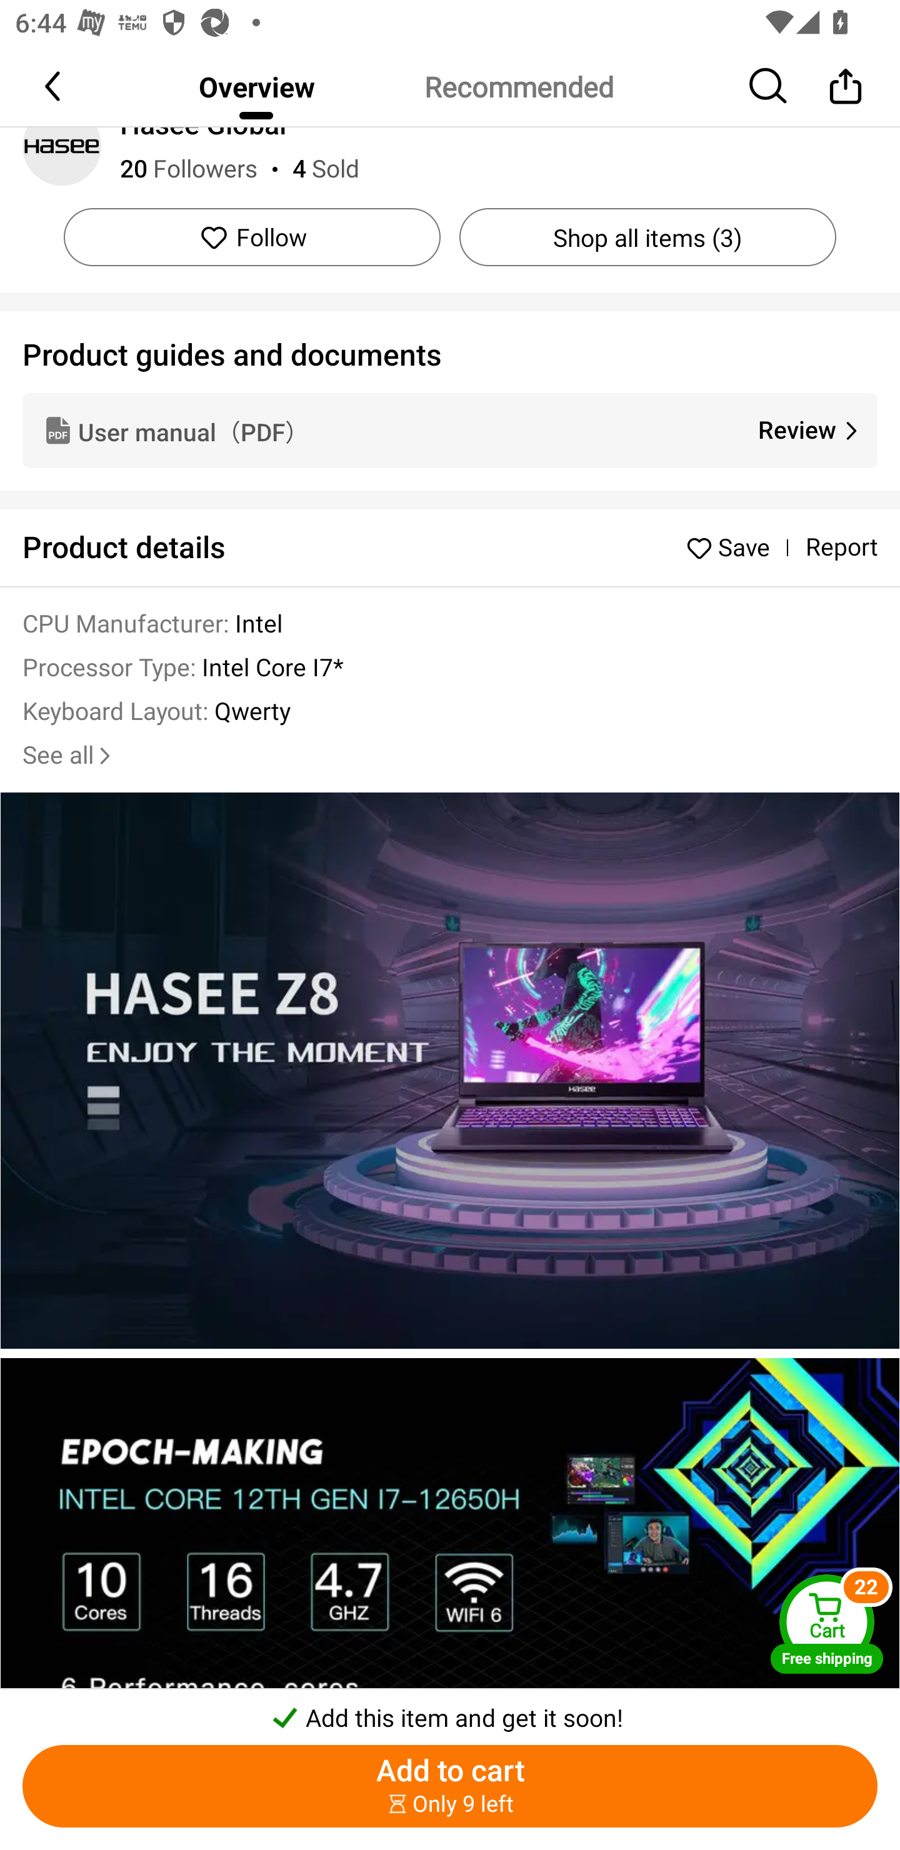  What do you see at coordinates (252, 236) in the screenshot?
I see `  Follow` at bounding box center [252, 236].